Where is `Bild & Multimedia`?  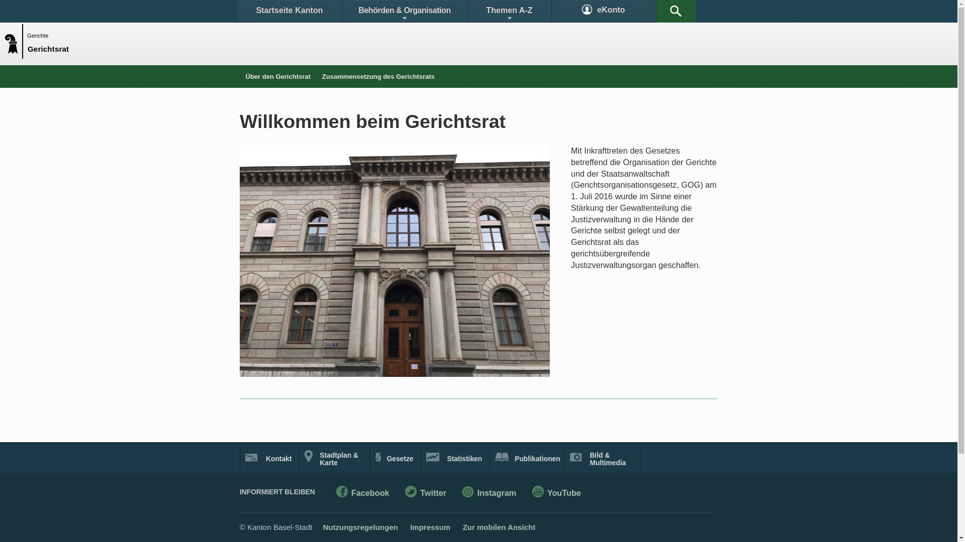 Bild & Multimedia is located at coordinates (602, 459).